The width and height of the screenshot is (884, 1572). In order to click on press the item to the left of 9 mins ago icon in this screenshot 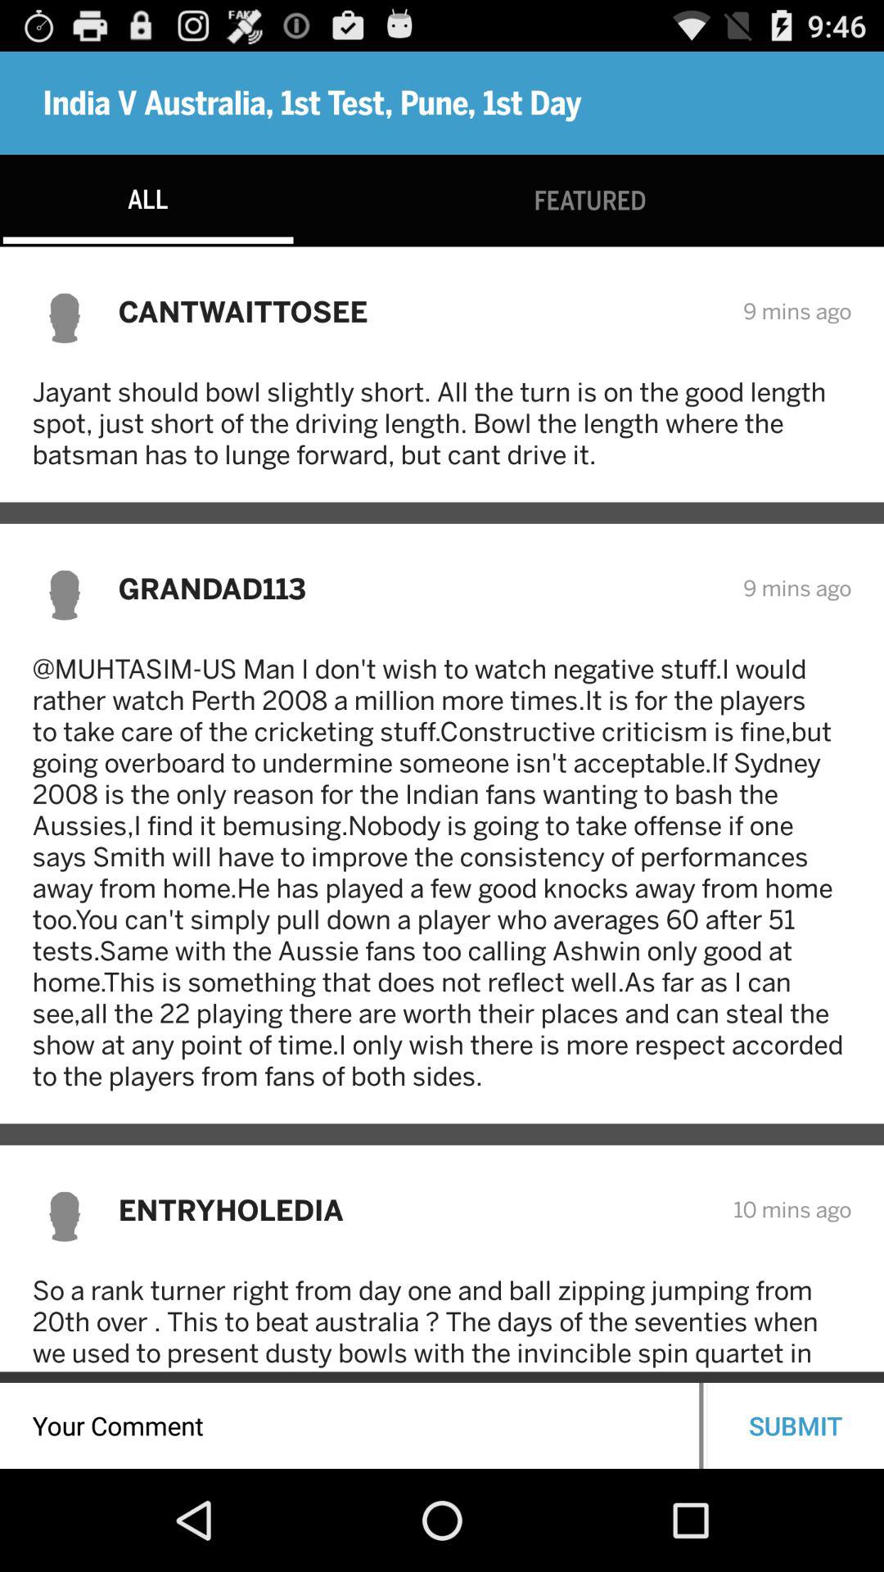, I will do `click(419, 311)`.